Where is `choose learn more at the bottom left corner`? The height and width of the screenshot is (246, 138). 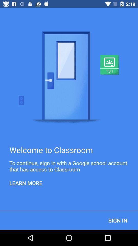 choose learn more at the bottom left corner is located at coordinates (26, 183).